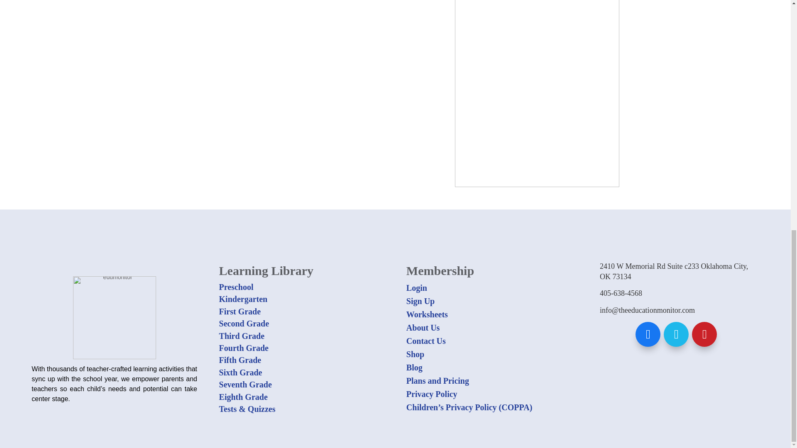 The width and height of the screenshot is (797, 448). What do you see at coordinates (242, 336) in the screenshot?
I see `Third Grade` at bounding box center [242, 336].